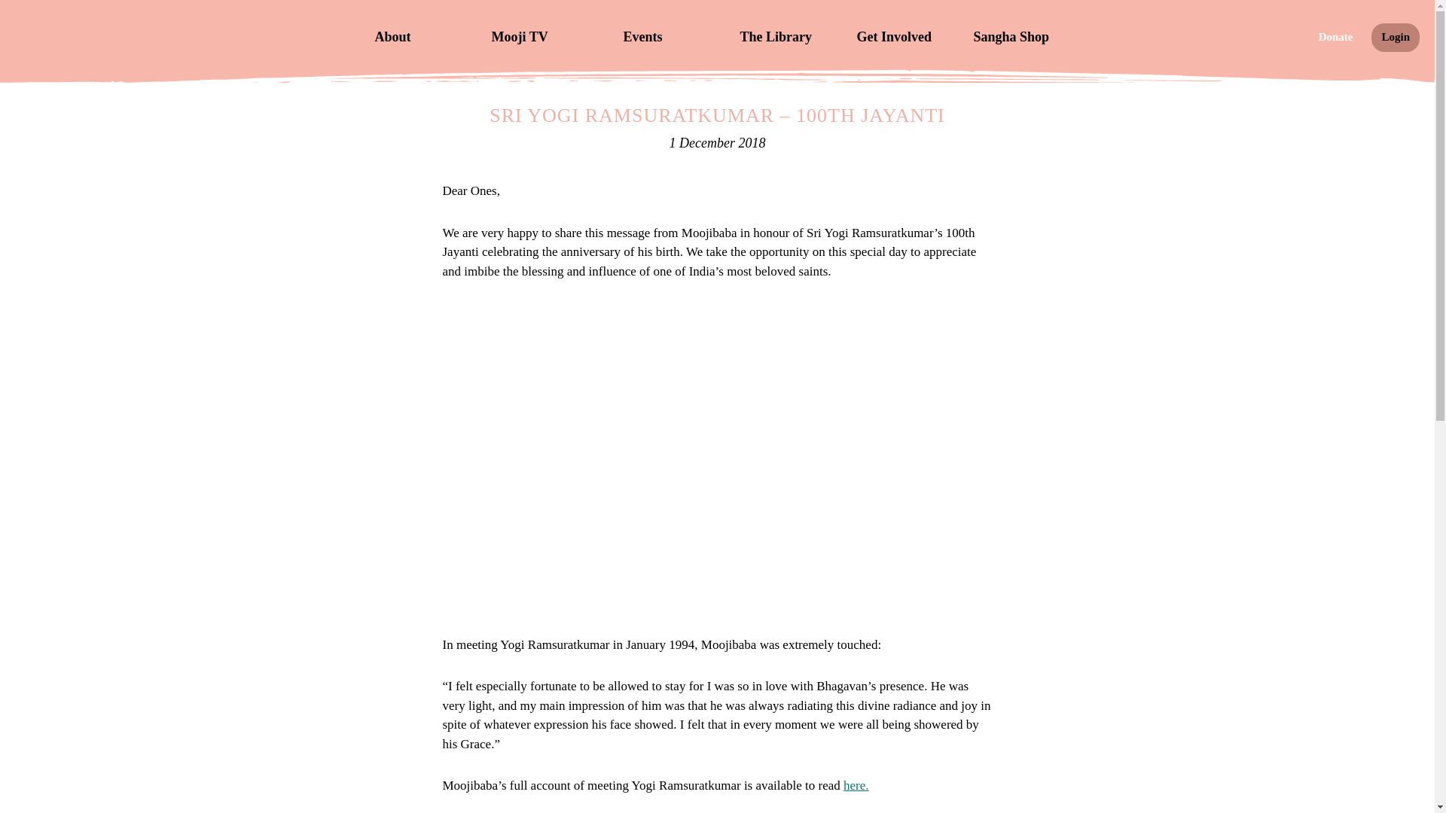 This screenshot has height=813, width=1446. Describe the element at coordinates (783, 36) in the screenshot. I see `The Library` at that location.